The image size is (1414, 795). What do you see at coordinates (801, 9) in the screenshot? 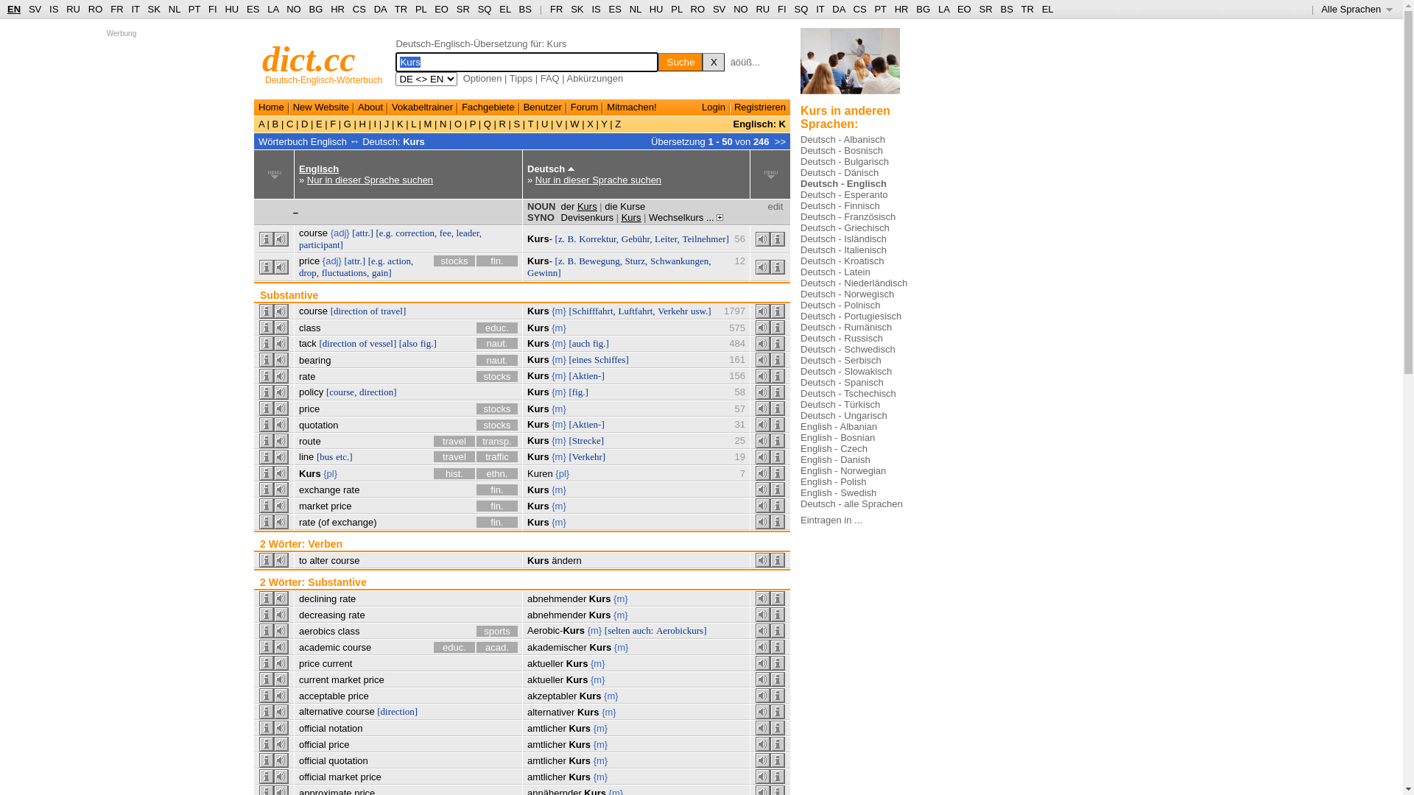
I see `SQ` at bounding box center [801, 9].